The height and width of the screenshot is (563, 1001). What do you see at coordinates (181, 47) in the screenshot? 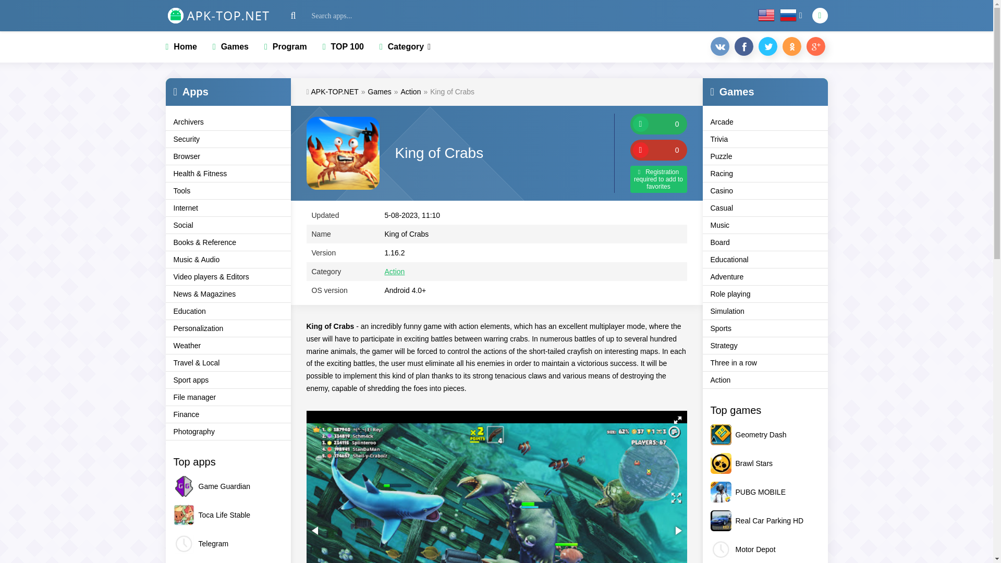
I see `Home` at bounding box center [181, 47].